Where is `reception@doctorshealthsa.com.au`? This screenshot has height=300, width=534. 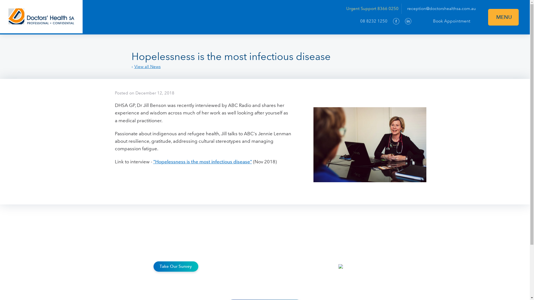
reception@doctorshealthsa.com.au is located at coordinates (442, 9).